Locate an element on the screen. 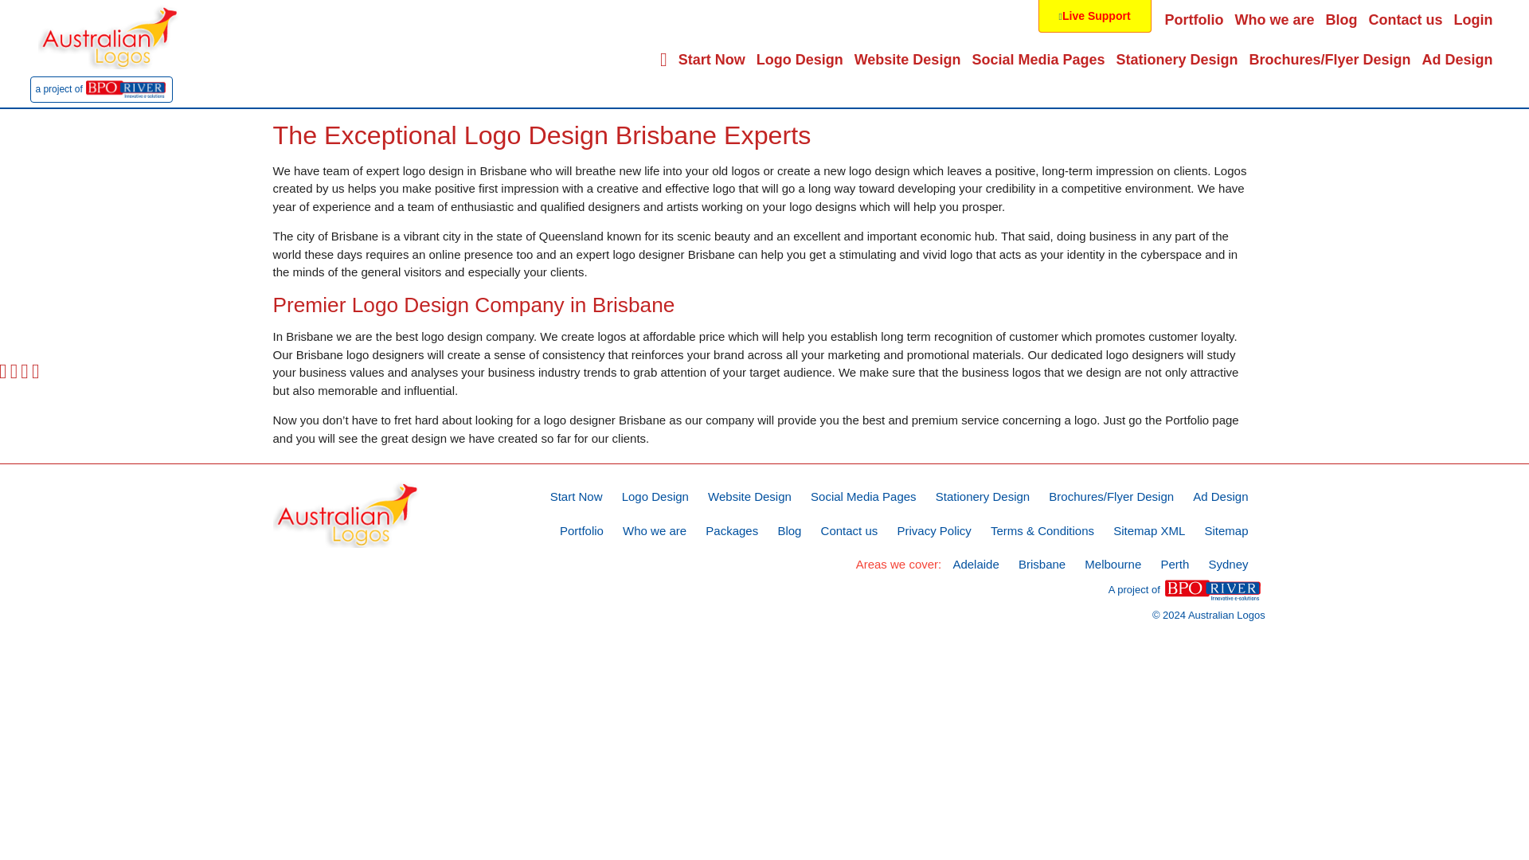  Ad Design is located at coordinates (1457, 59).